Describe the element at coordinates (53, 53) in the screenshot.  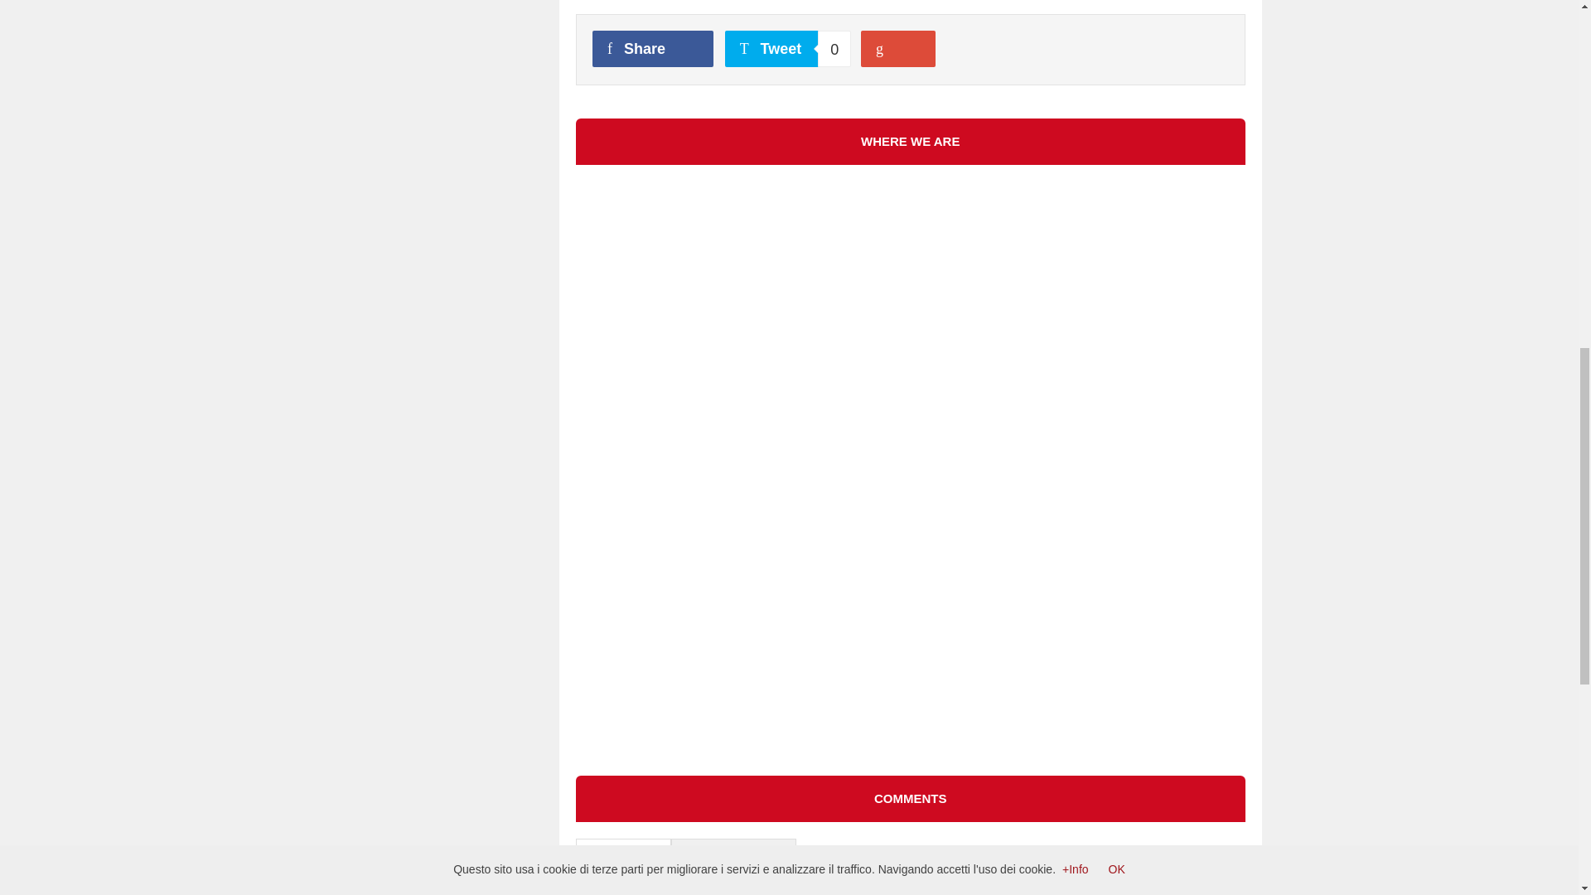
I see `Advertisement` at that location.